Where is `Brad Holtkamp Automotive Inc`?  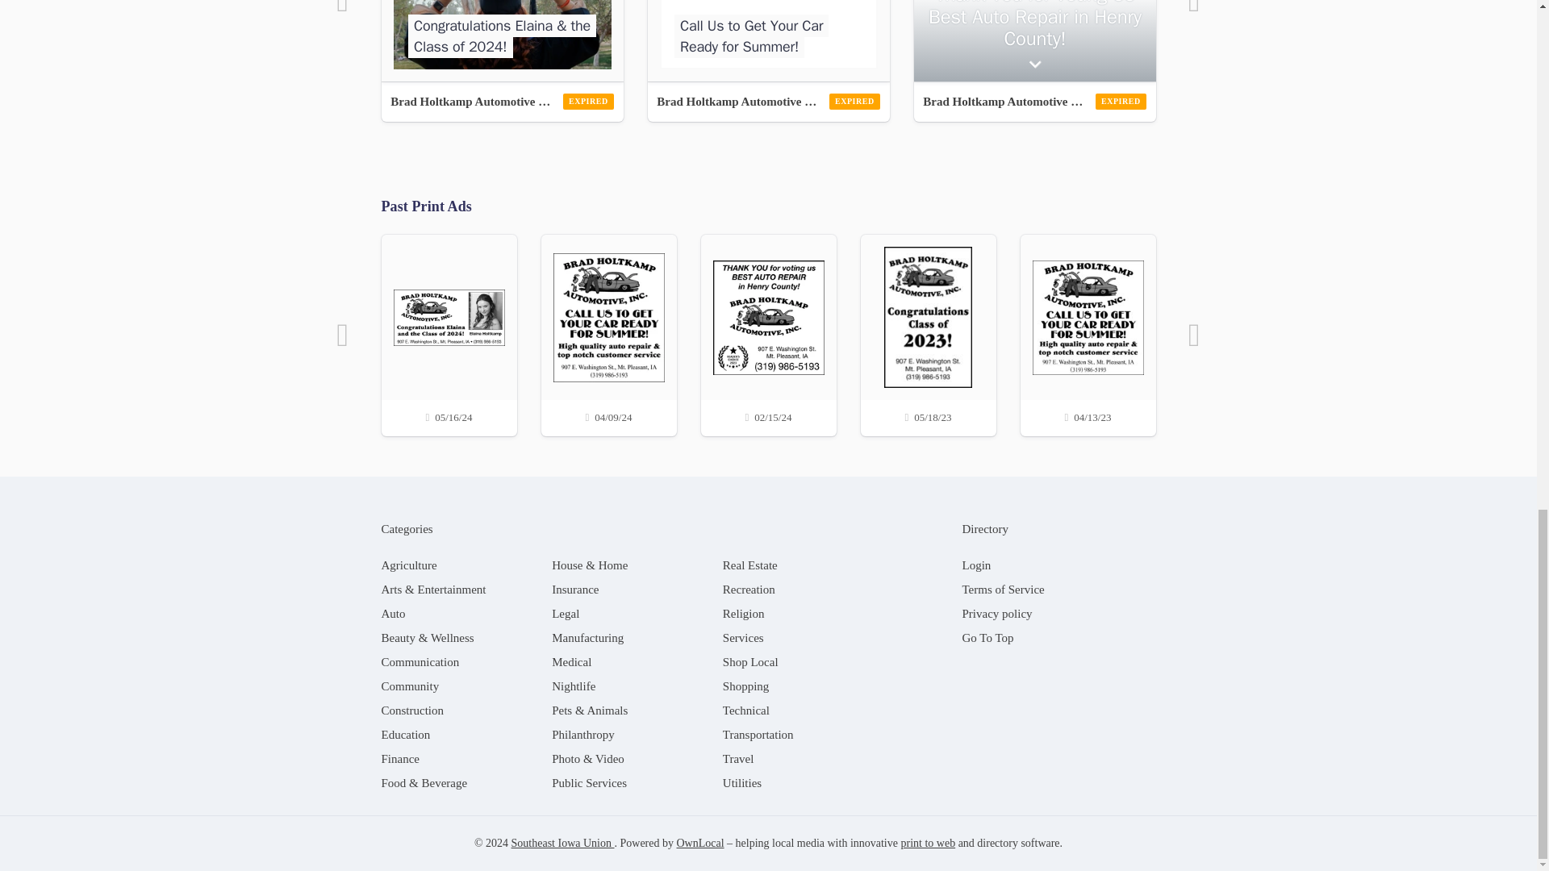
Brad Holtkamp Automotive Inc is located at coordinates (502, 102).